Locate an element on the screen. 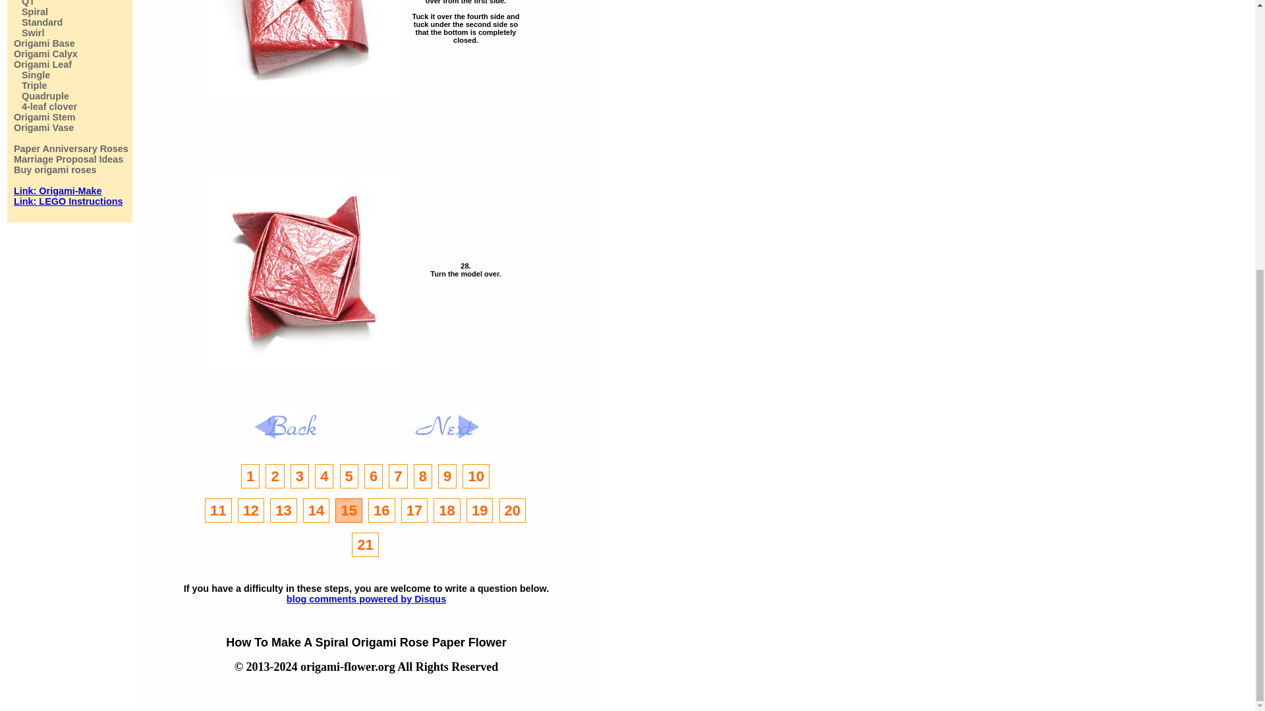 This screenshot has height=711, width=1265. 18 is located at coordinates (447, 510).